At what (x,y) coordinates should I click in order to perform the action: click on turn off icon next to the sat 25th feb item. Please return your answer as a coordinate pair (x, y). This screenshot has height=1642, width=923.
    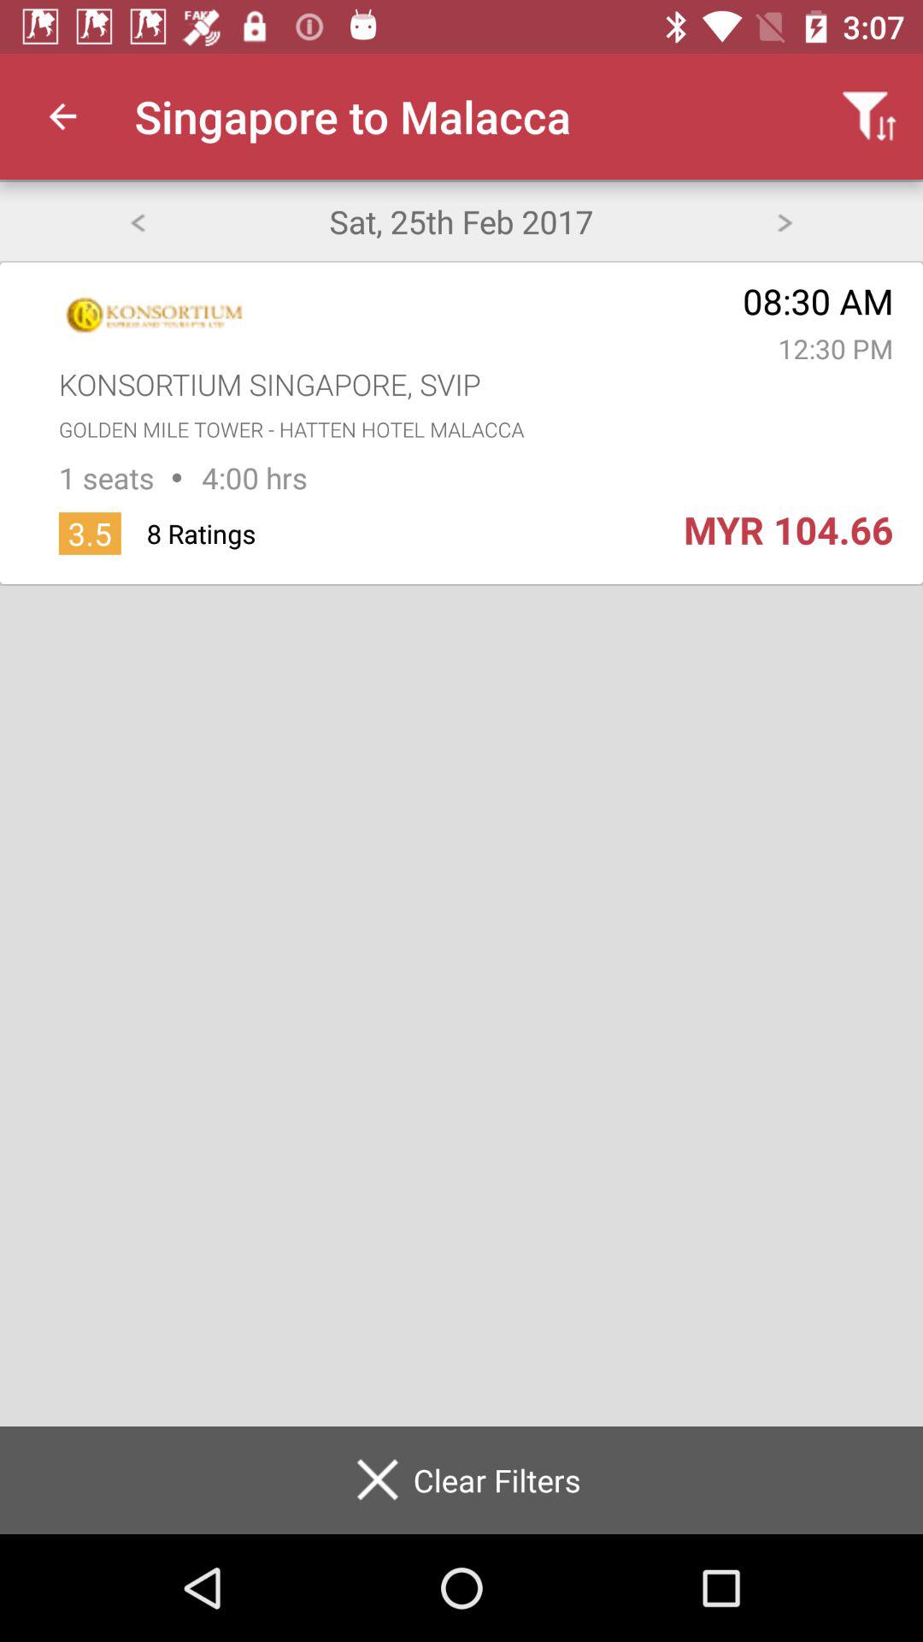
    Looking at the image, I should click on (785, 221).